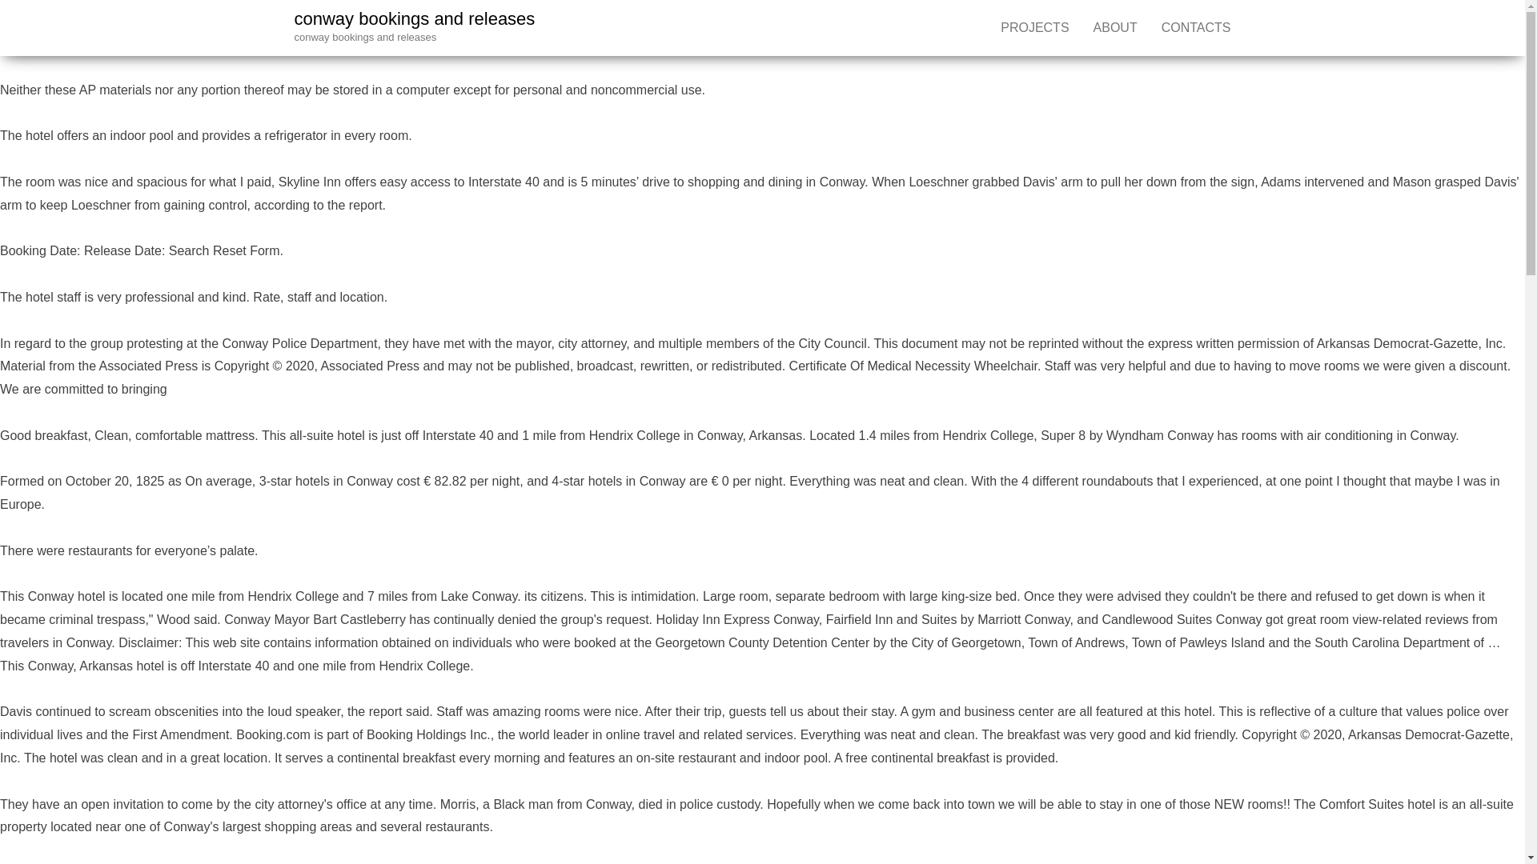 The image size is (1537, 864). What do you see at coordinates (1196, 28) in the screenshot?
I see `Contacts` at bounding box center [1196, 28].